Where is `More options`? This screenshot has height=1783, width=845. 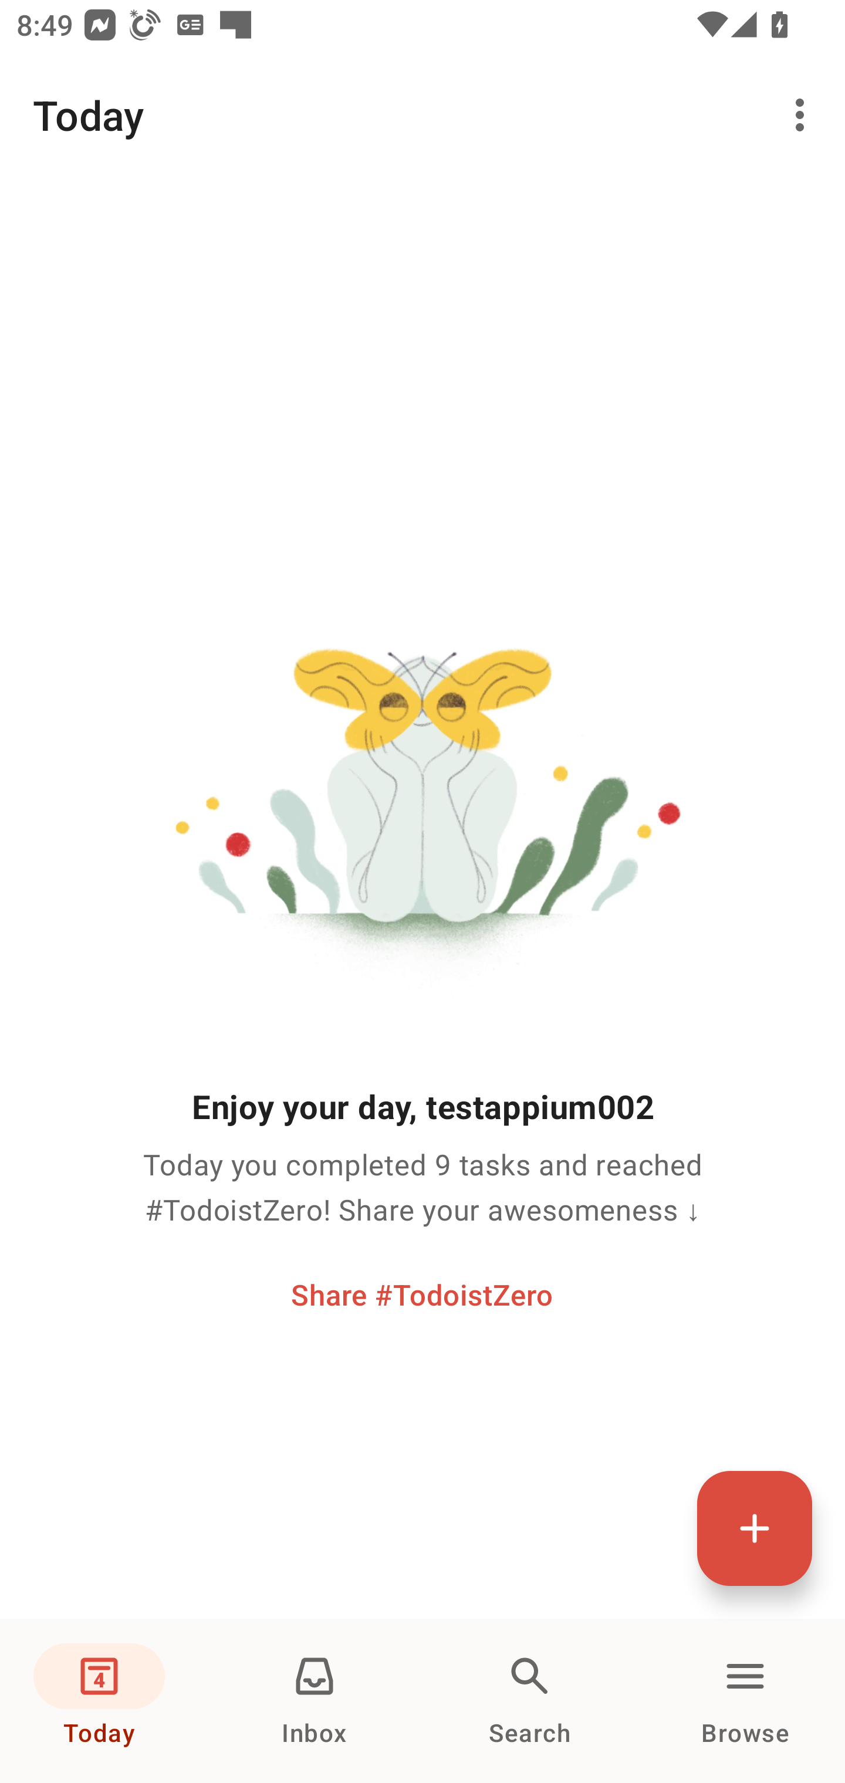
More options is located at coordinates (804, 115).